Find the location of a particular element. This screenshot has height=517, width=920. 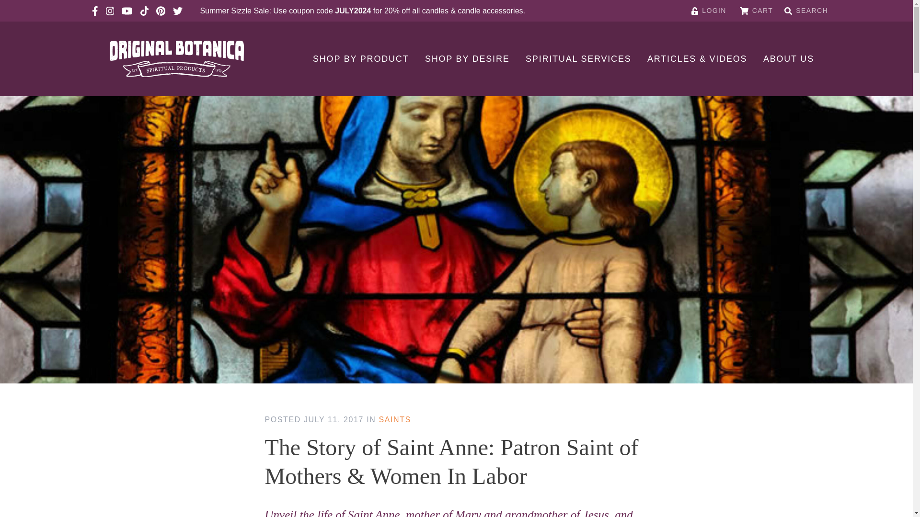

SEARCH is located at coordinates (806, 11).